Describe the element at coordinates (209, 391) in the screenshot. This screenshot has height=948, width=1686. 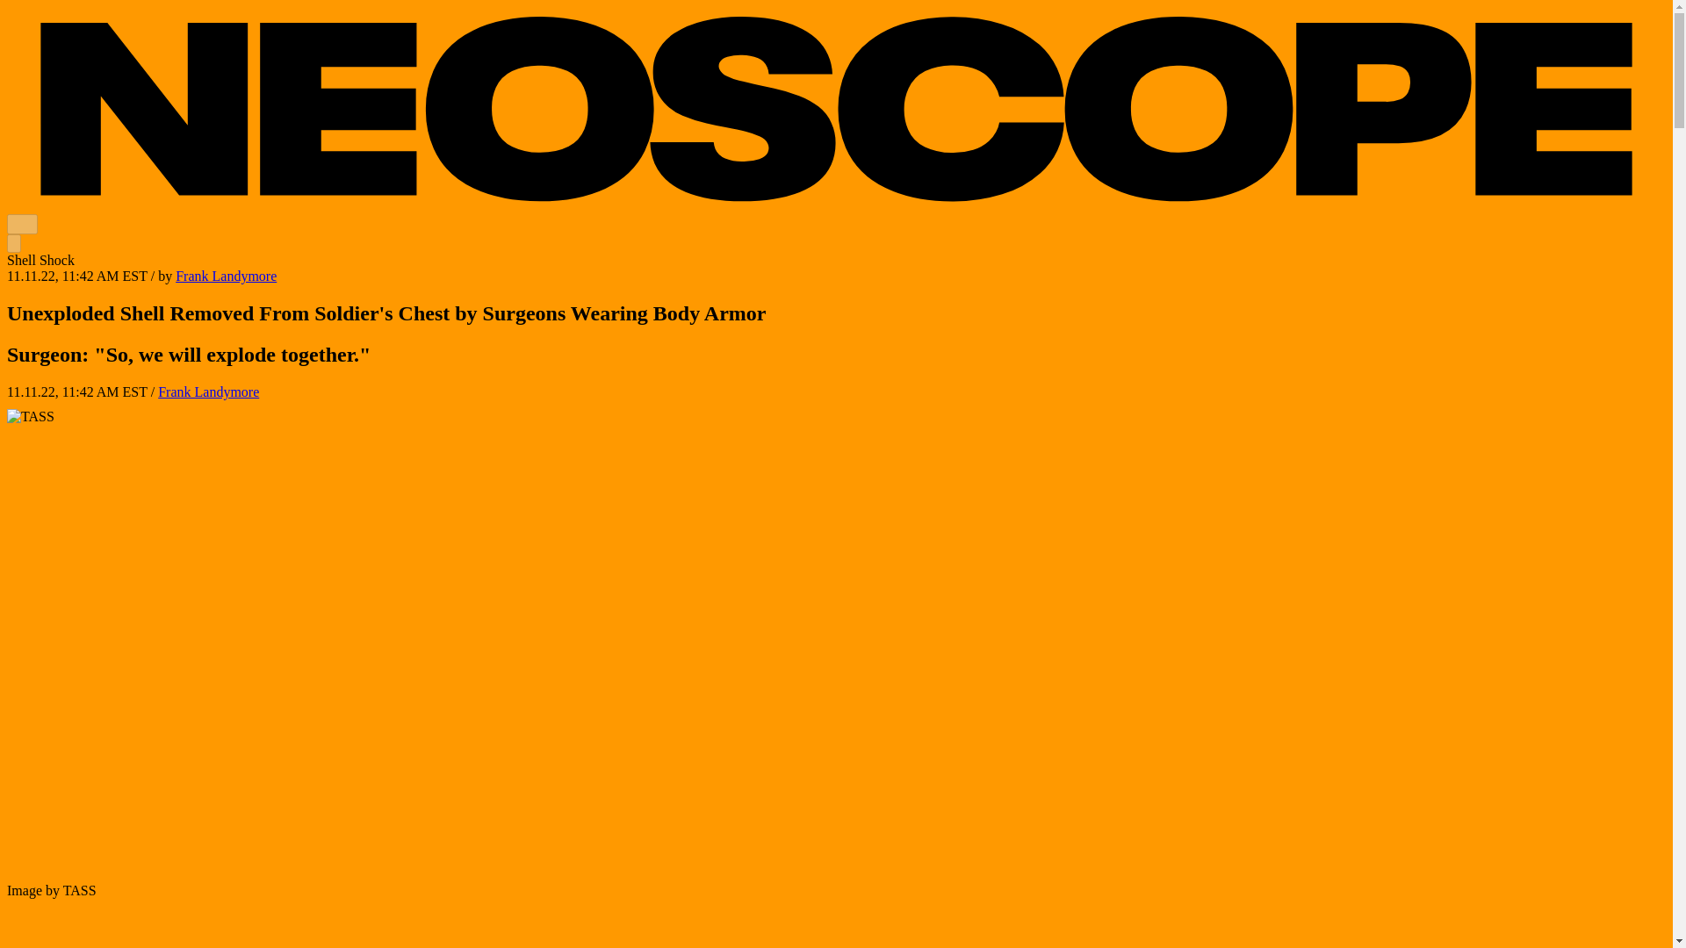
I see `Frank Landymore` at that location.